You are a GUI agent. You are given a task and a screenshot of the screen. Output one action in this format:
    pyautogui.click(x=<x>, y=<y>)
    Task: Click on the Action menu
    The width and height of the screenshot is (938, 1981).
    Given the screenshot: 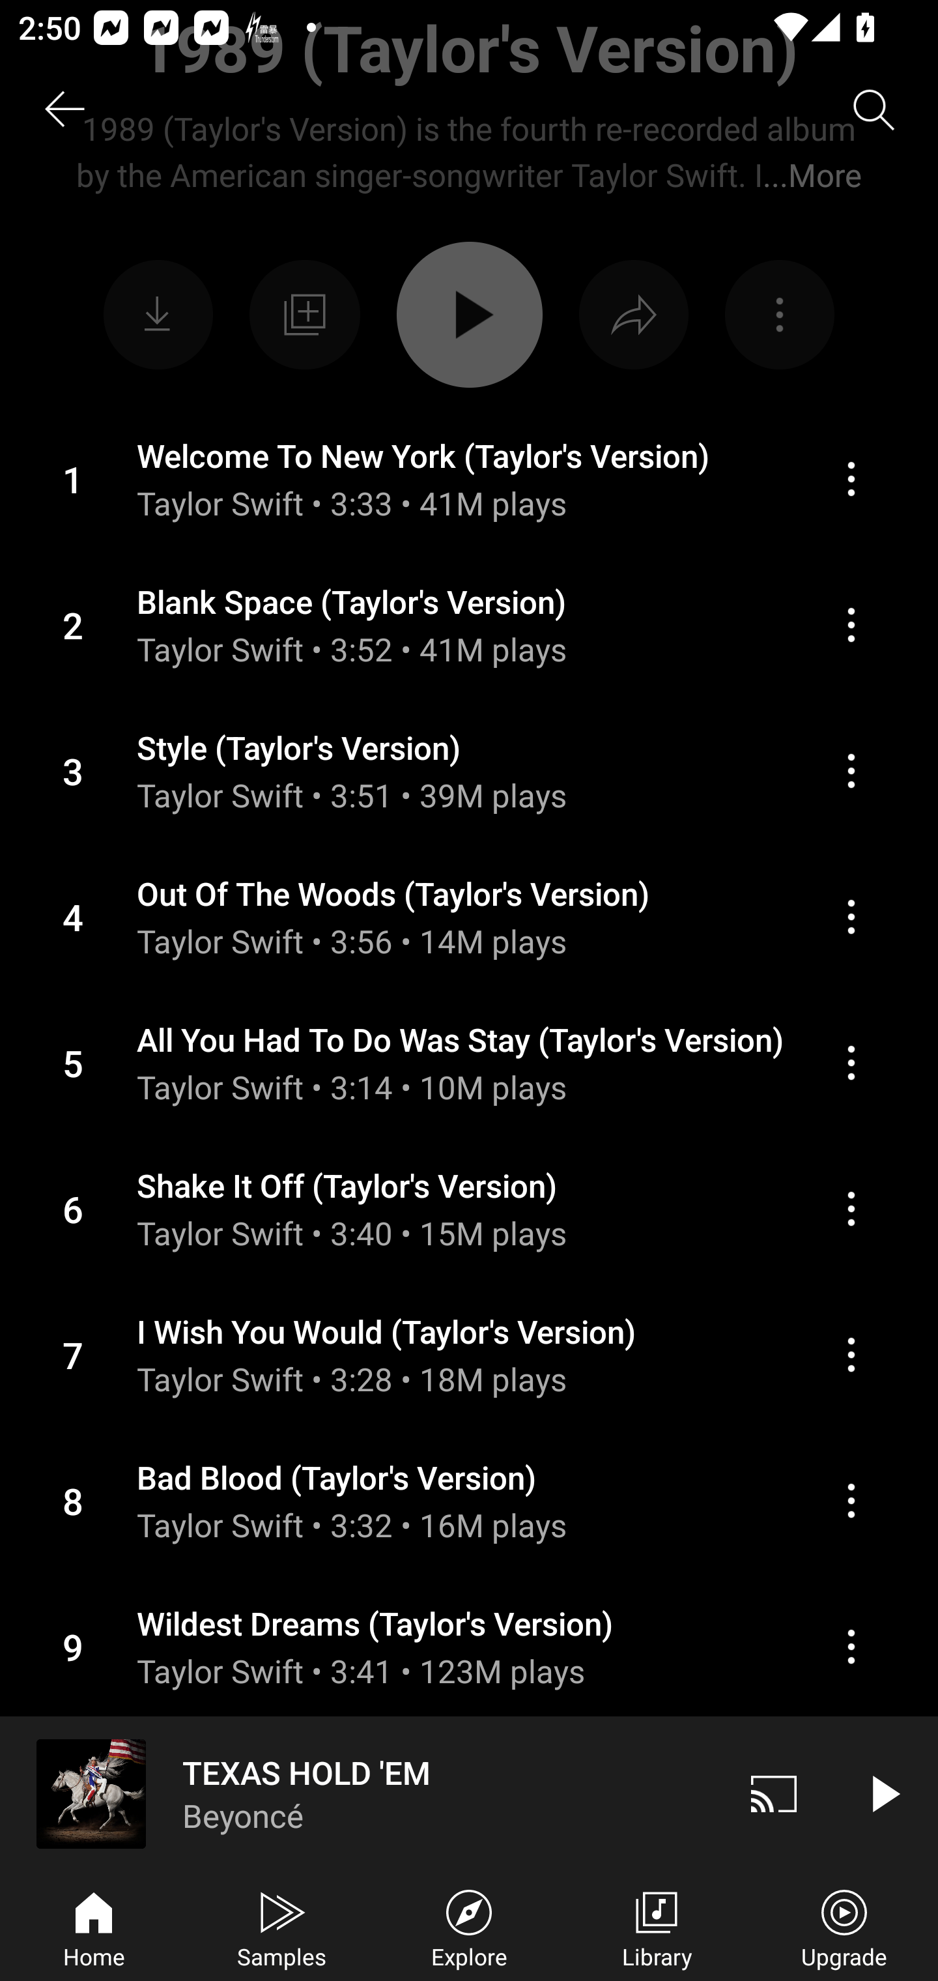 What is the action you would take?
    pyautogui.click(x=851, y=1209)
    